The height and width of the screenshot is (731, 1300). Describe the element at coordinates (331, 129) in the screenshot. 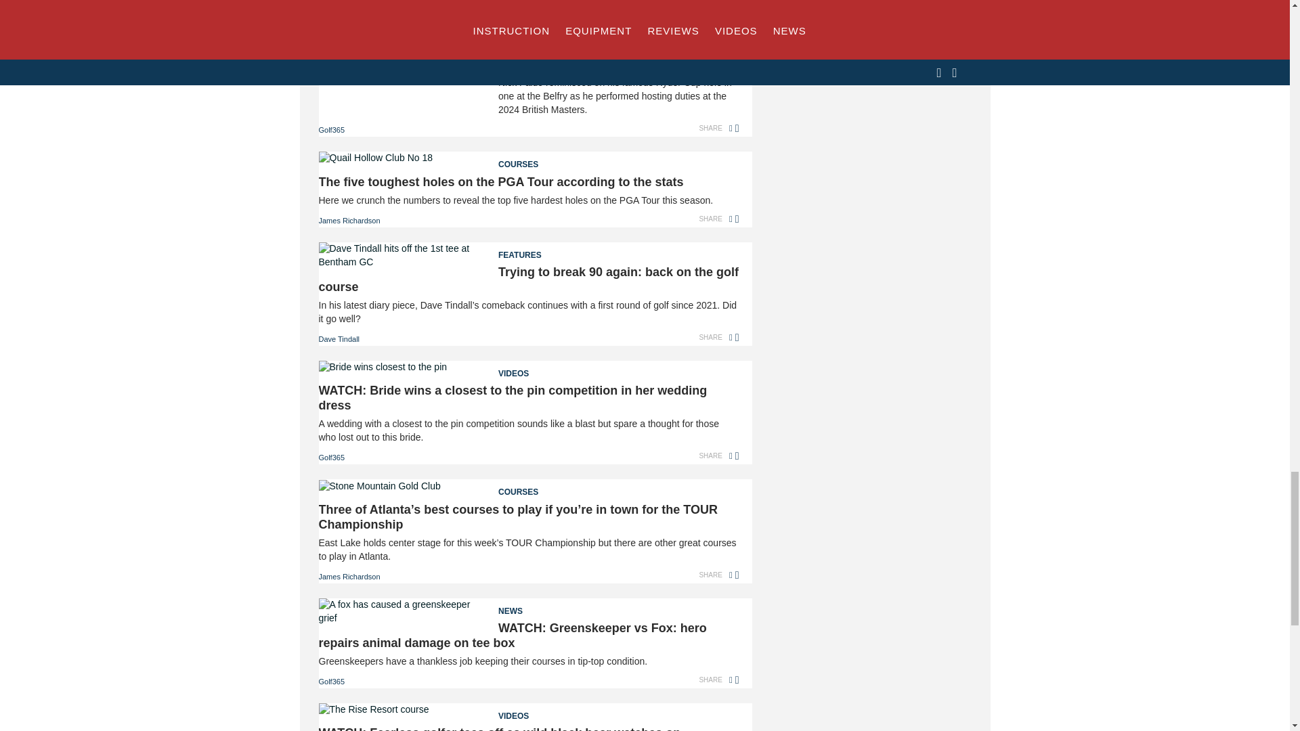

I see `Golf365` at that location.